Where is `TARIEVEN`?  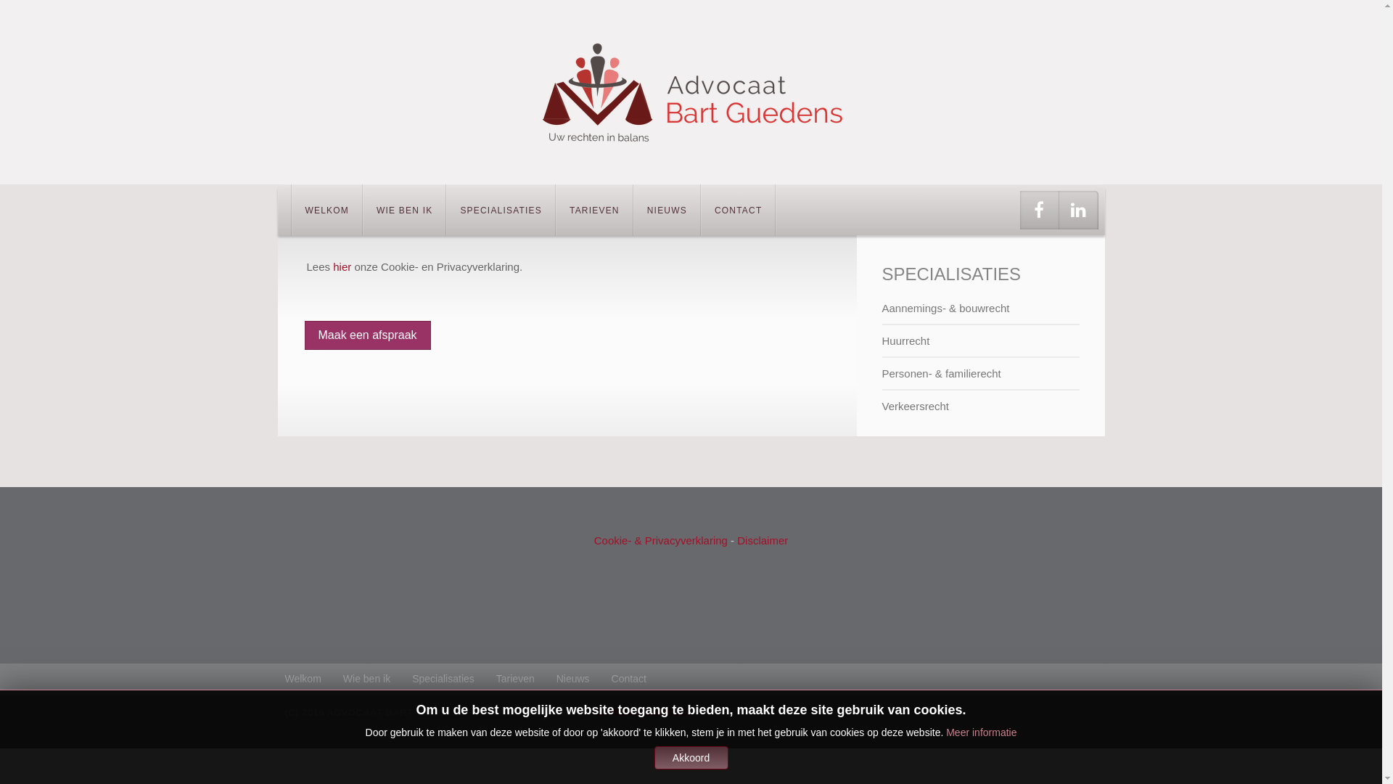 TARIEVEN is located at coordinates (595, 211).